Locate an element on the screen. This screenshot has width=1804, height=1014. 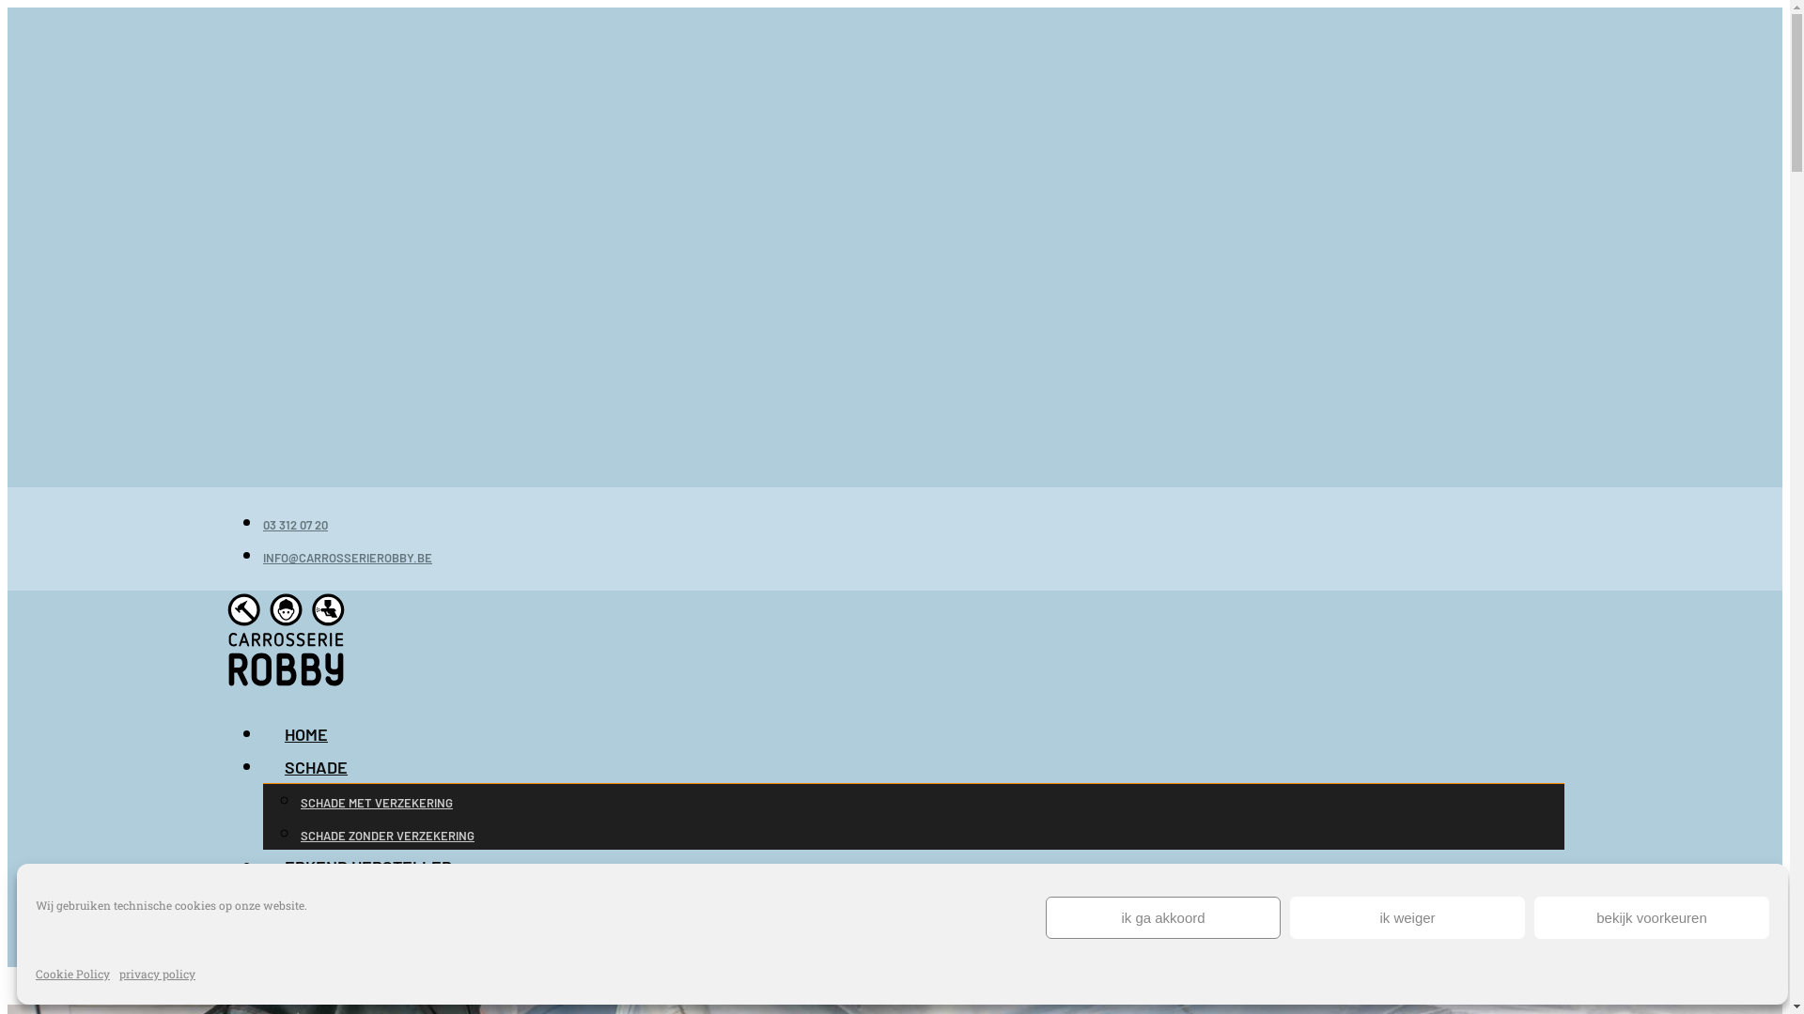
SCHADE ZONDER VERZEKERING is located at coordinates (387, 836).